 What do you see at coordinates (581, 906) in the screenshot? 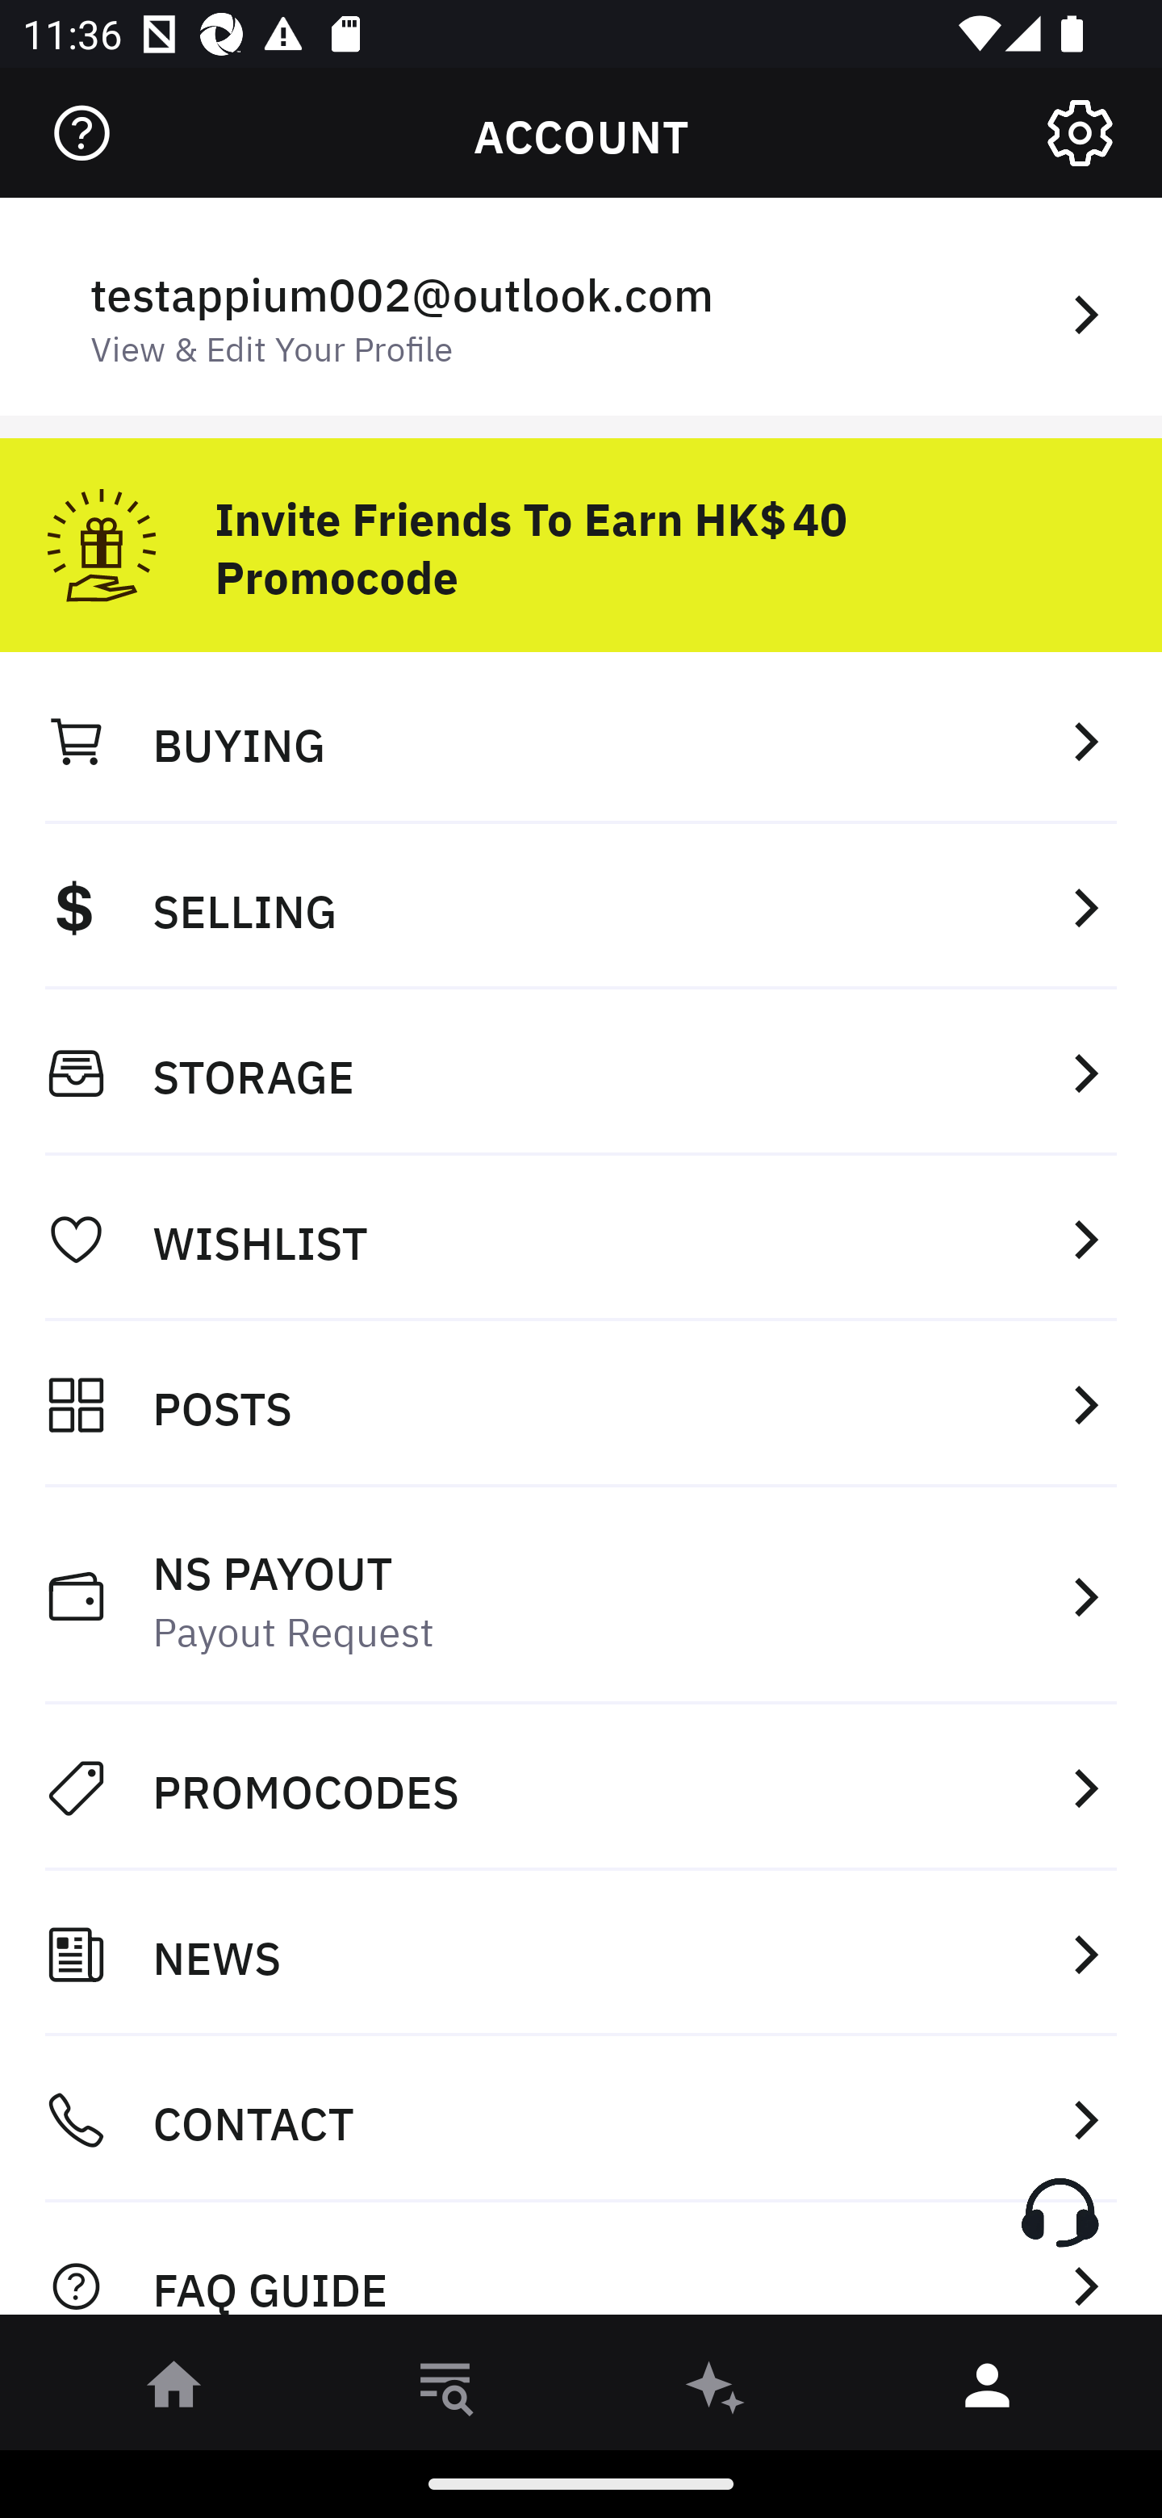
I see ` SELLING ` at bounding box center [581, 906].